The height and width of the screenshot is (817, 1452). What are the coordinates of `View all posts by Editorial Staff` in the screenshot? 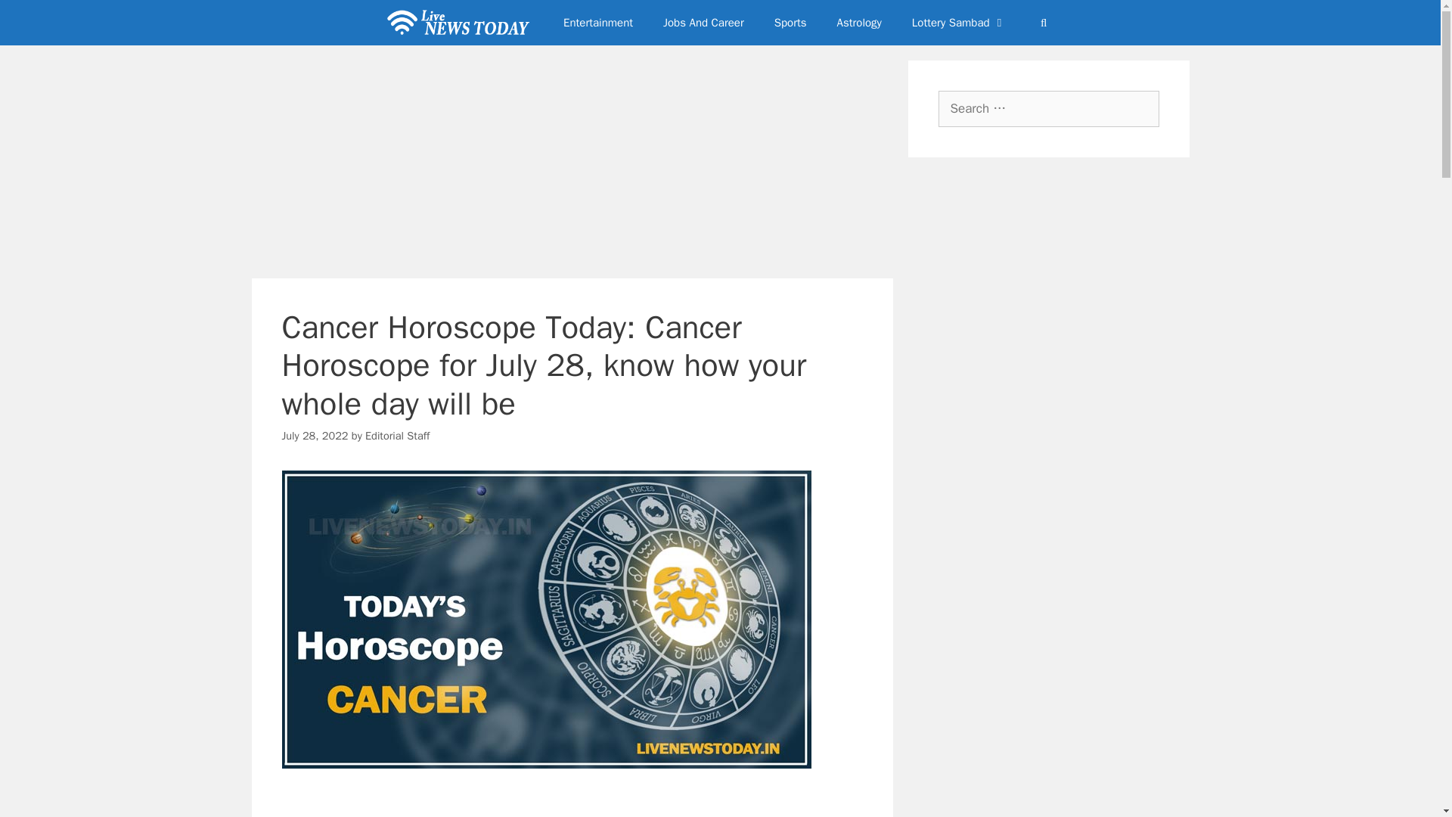 It's located at (398, 436).